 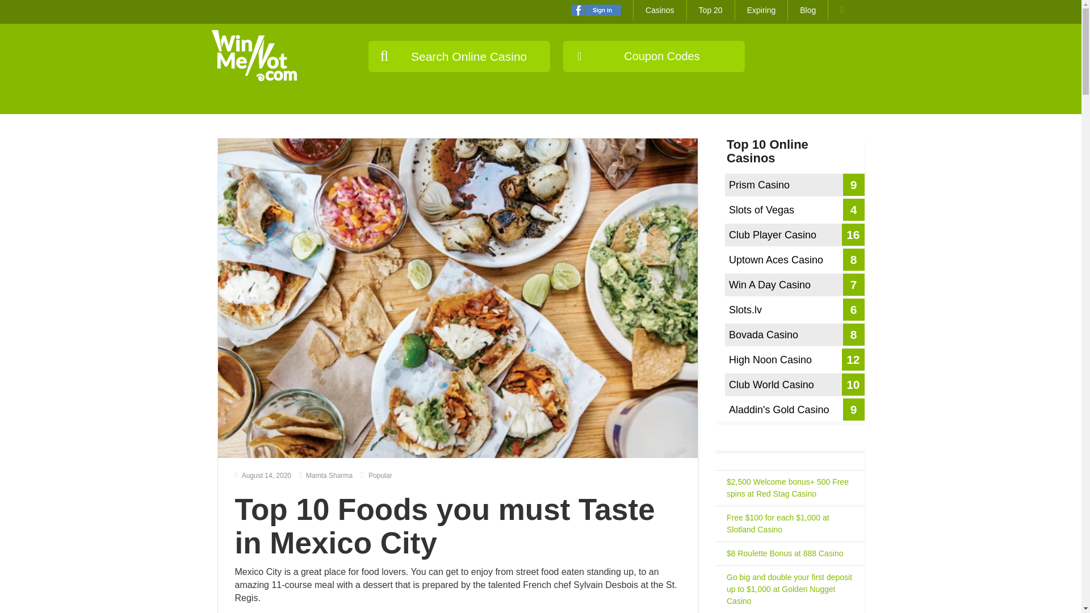 What do you see at coordinates (807, 10) in the screenshot?
I see `Blog` at bounding box center [807, 10].